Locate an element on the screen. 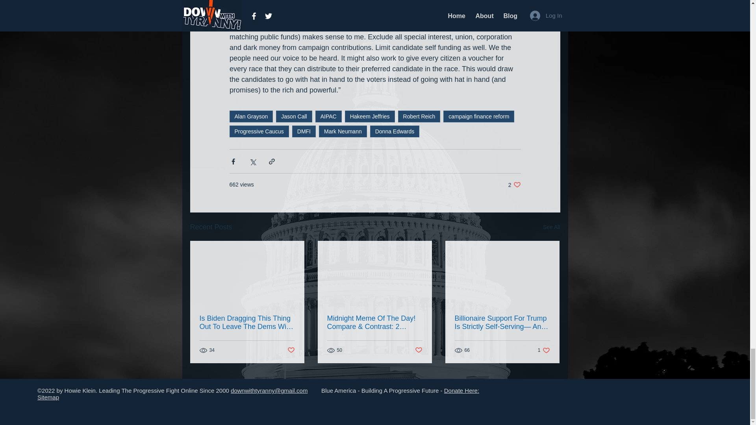 The width and height of the screenshot is (756, 425). Robert Reich is located at coordinates (419, 116).